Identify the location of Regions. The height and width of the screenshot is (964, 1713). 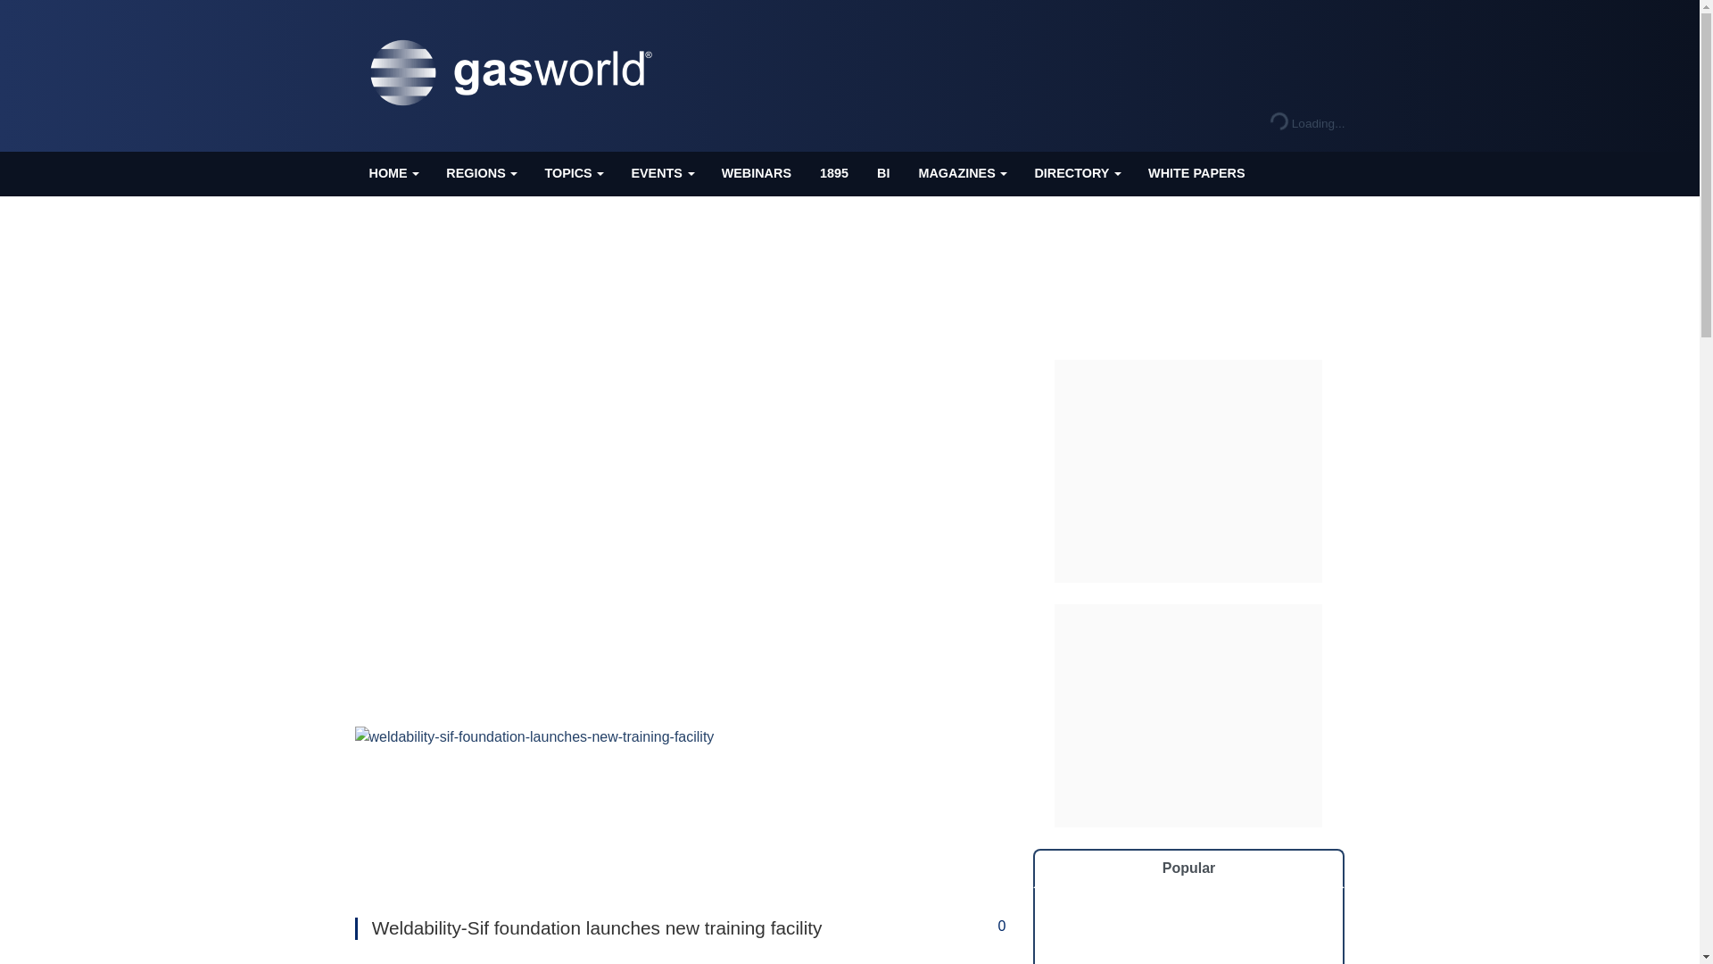
(480, 173).